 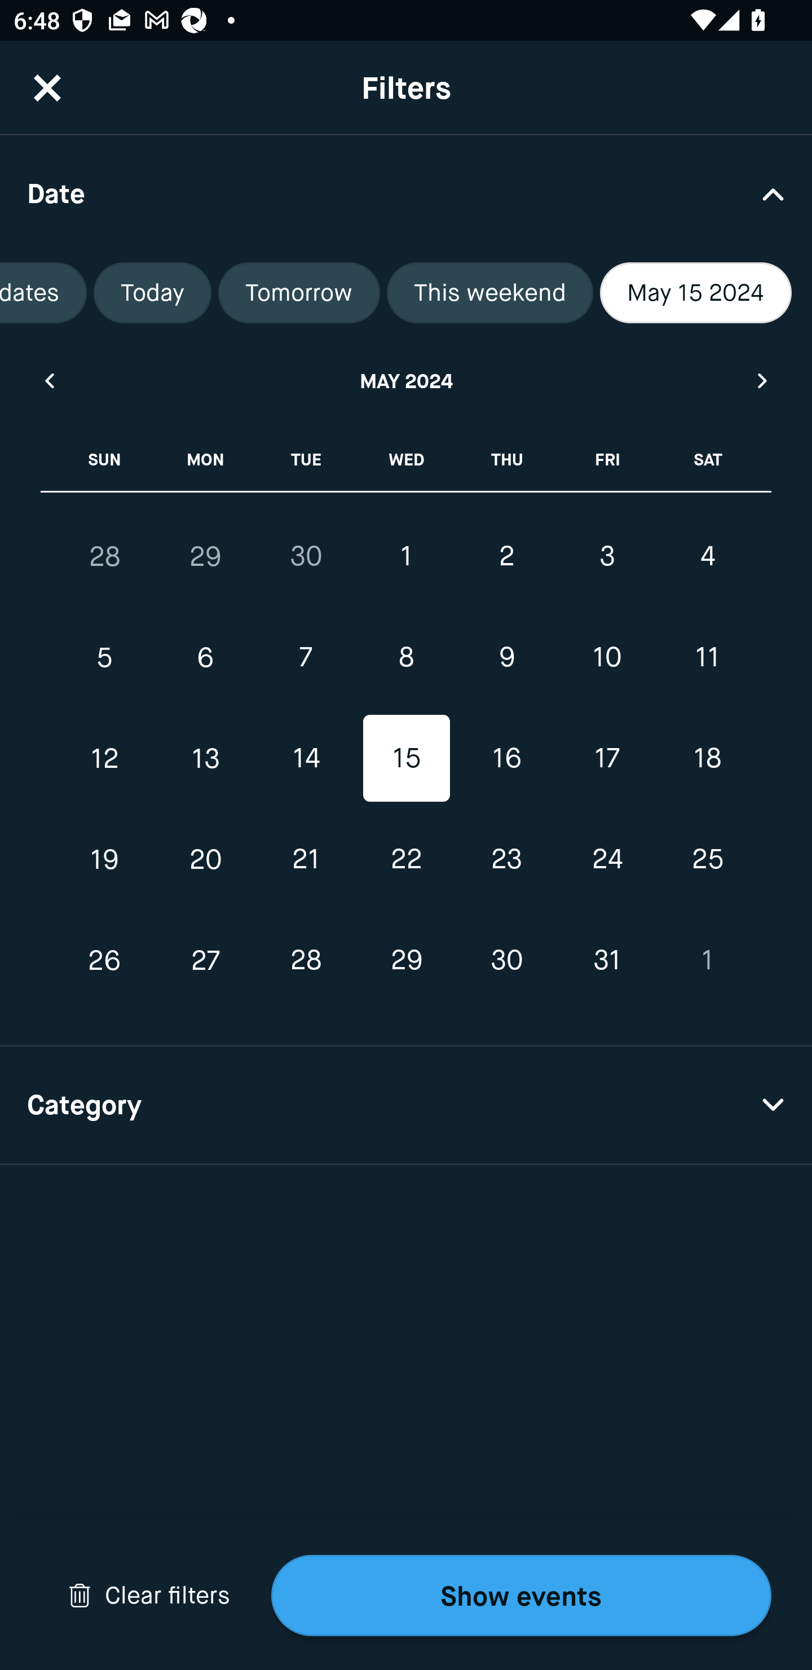 I want to click on 14, so click(x=306, y=758).